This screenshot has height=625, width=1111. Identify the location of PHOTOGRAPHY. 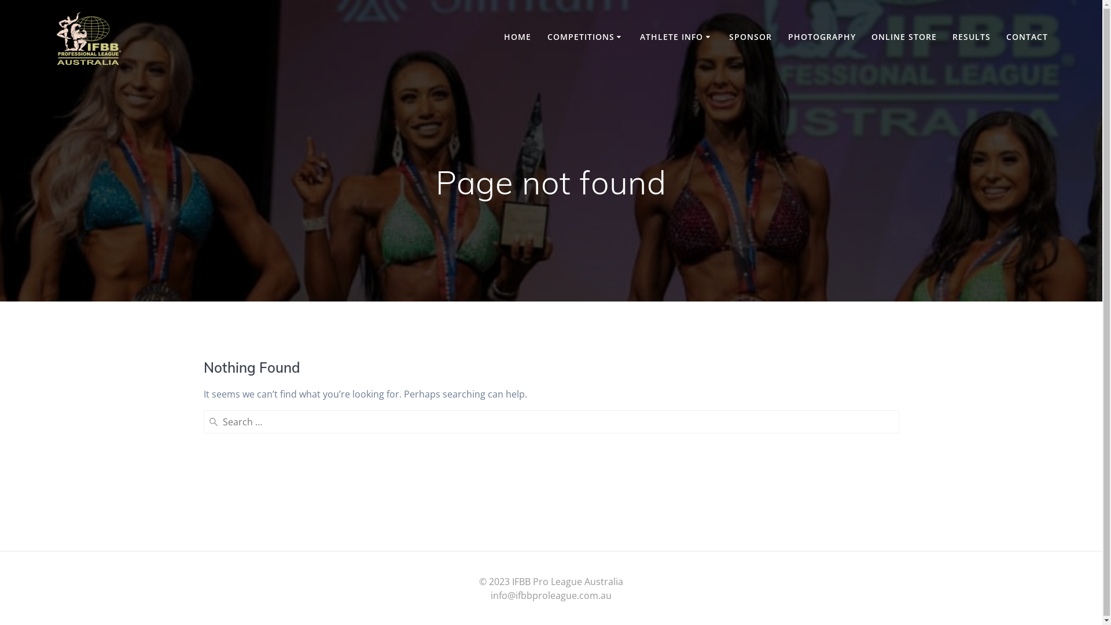
(822, 38).